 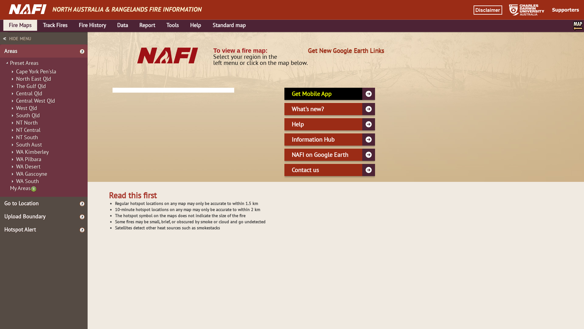 What do you see at coordinates (44, 216) in the screenshot?
I see `Upload Boundary` at bounding box center [44, 216].